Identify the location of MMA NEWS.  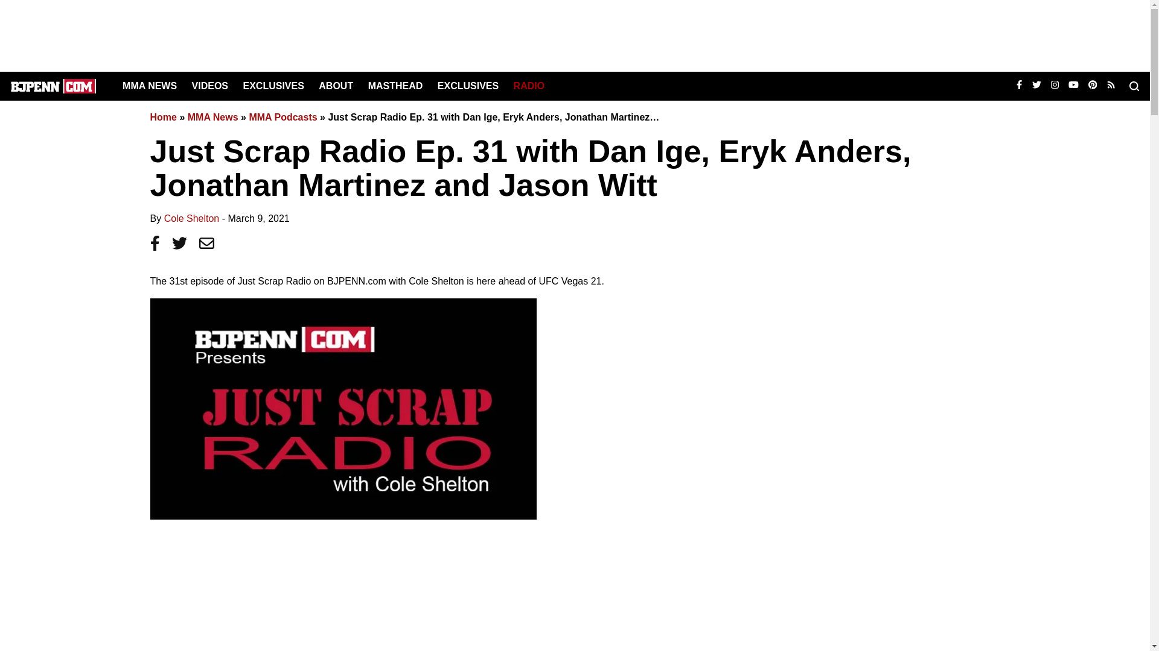
(150, 86).